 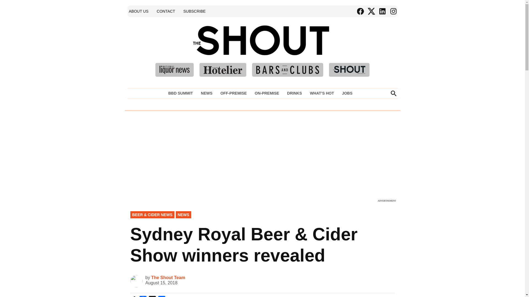 What do you see at coordinates (138, 11) in the screenshot?
I see `ABOUT US` at bounding box center [138, 11].